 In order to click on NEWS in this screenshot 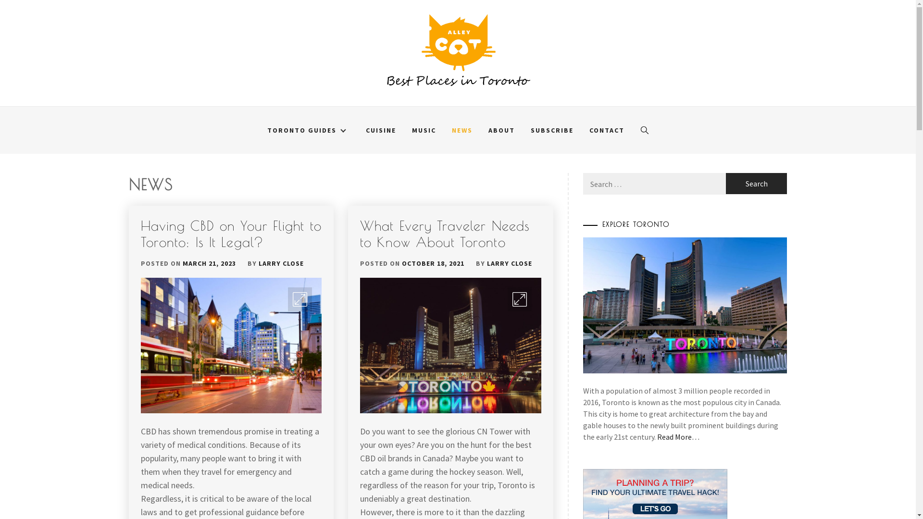, I will do `click(461, 130)`.